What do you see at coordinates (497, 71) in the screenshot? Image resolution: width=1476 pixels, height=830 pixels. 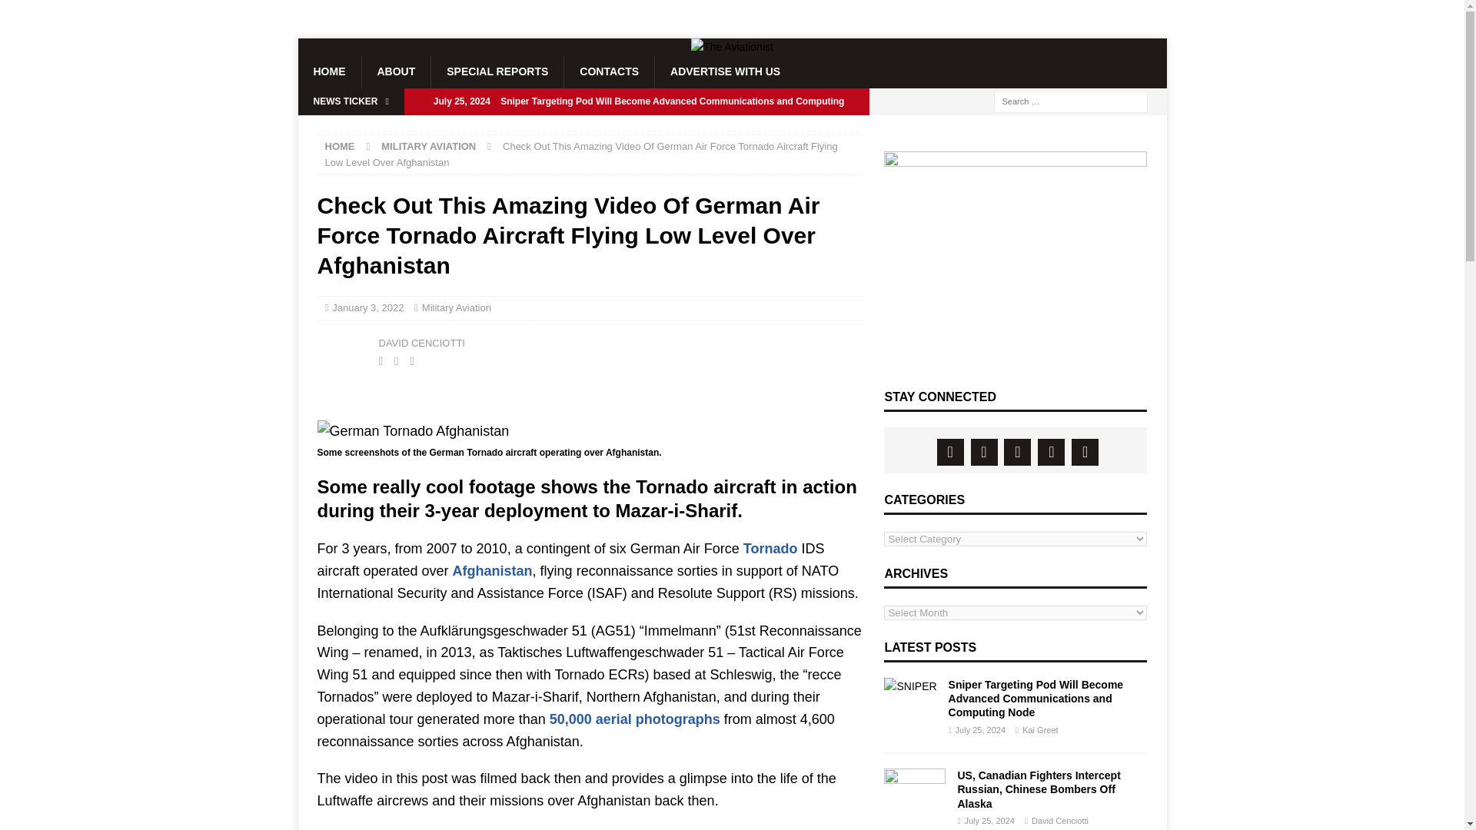 I see `SPECIAL REPORTS` at bounding box center [497, 71].